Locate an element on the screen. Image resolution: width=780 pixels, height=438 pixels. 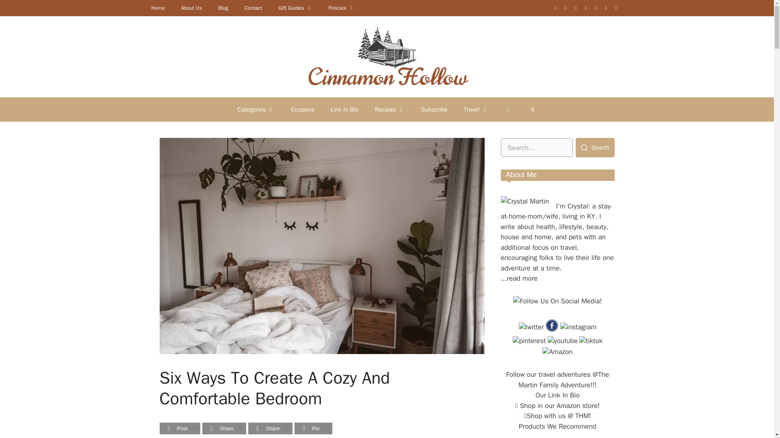
Gift Guides is located at coordinates (295, 8).